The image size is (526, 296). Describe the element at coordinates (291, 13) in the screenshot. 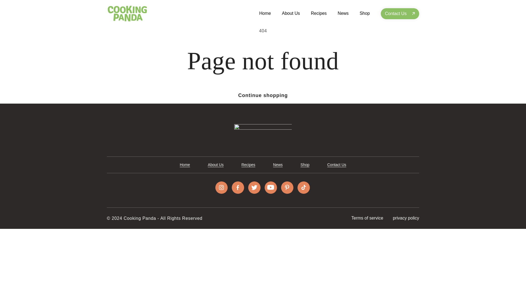

I see `About Us` at that location.